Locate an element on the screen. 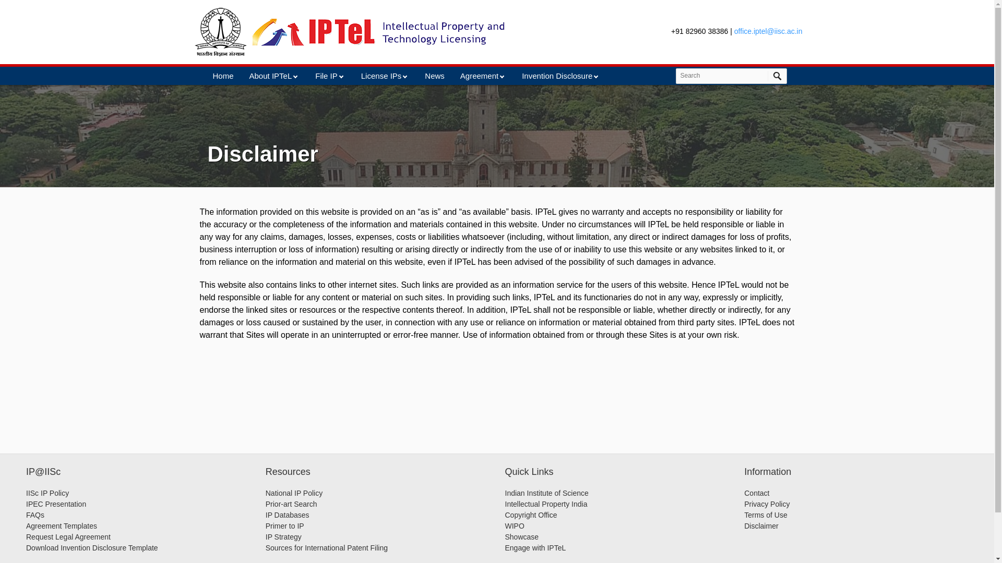 This screenshot has height=563, width=1002. FAQs is located at coordinates (34, 515).